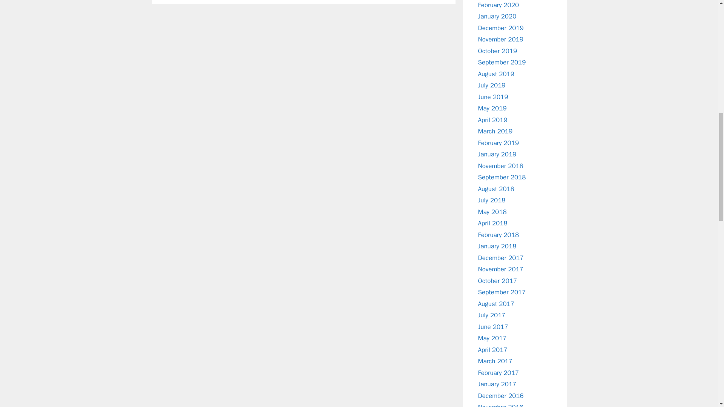 The image size is (724, 407). I want to click on July 2019, so click(492, 85).